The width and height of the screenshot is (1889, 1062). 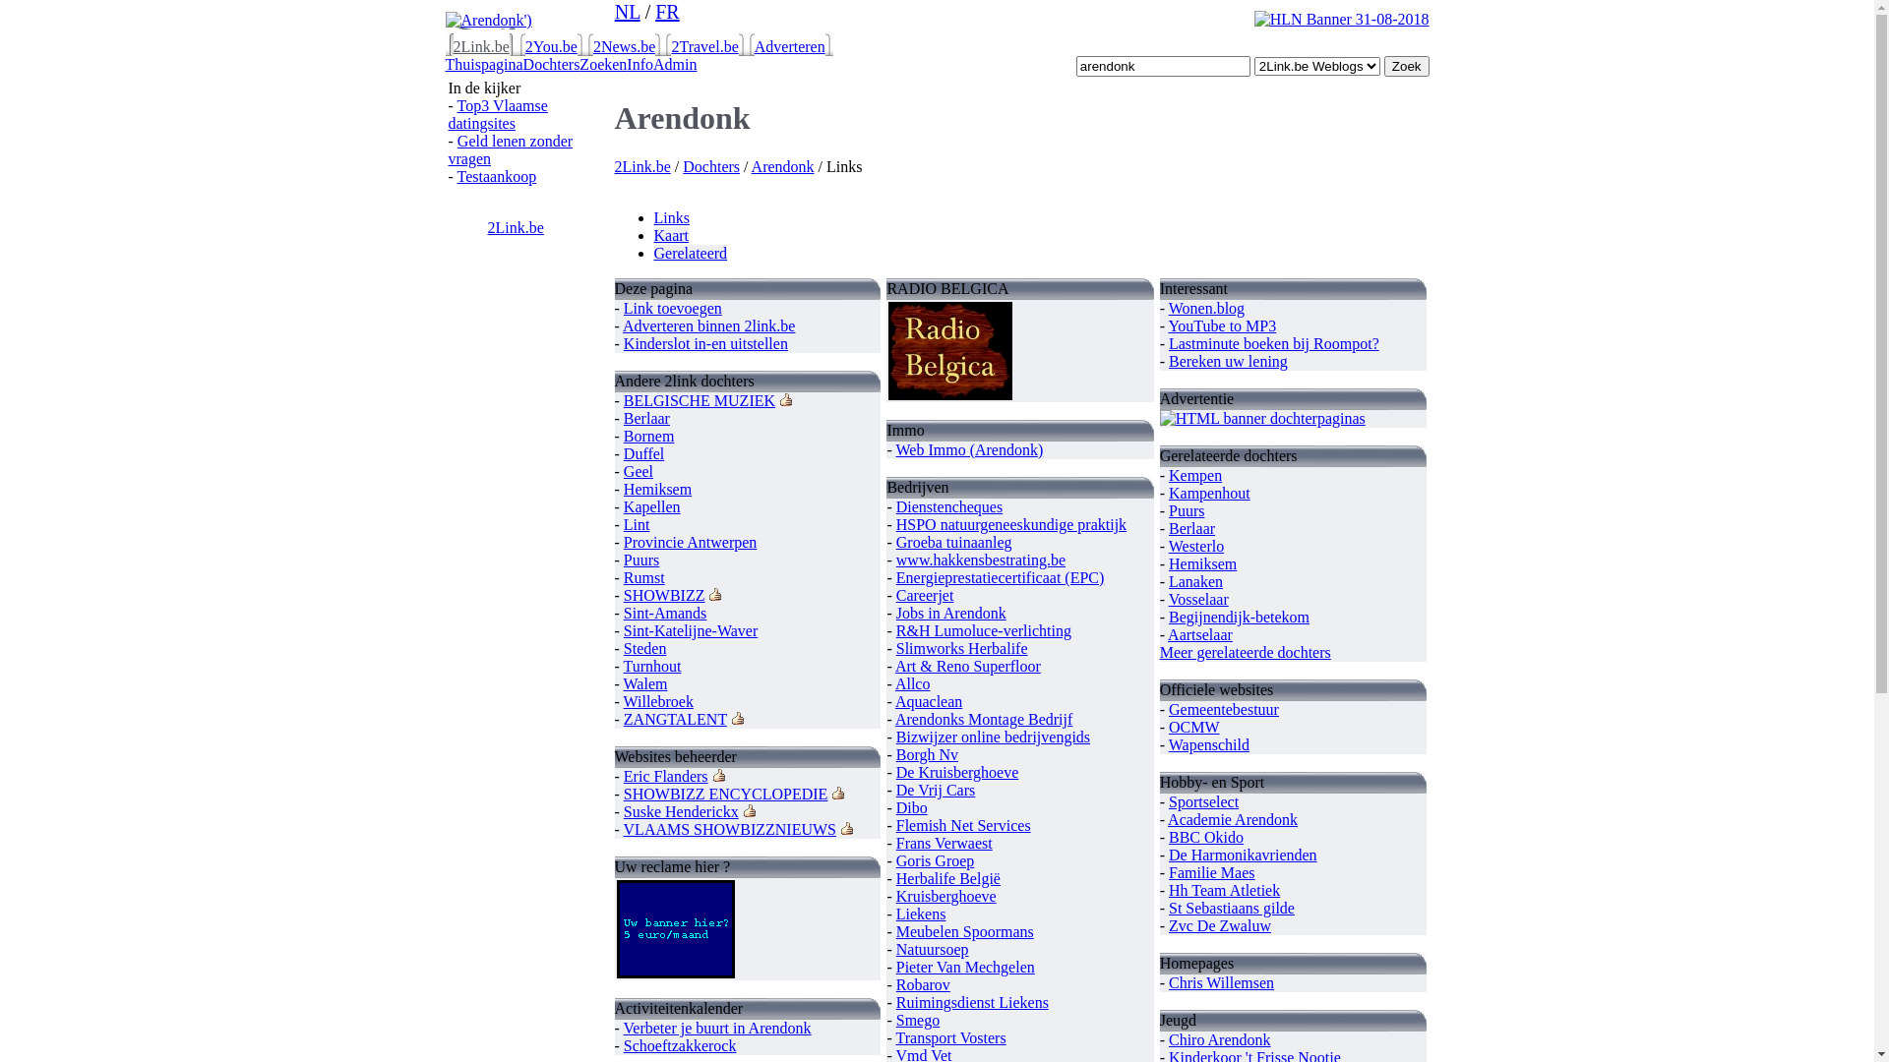 What do you see at coordinates (958, 773) in the screenshot?
I see `De Kruisberghoeve` at bounding box center [958, 773].